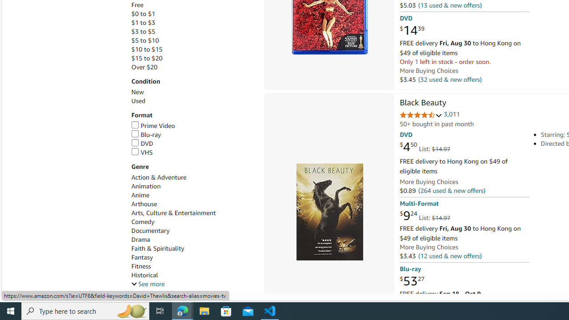 The image size is (569, 320). What do you see at coordinates (153, 125) in the screenshot?
I see `Prime Video` at bounding box center [153, 125].